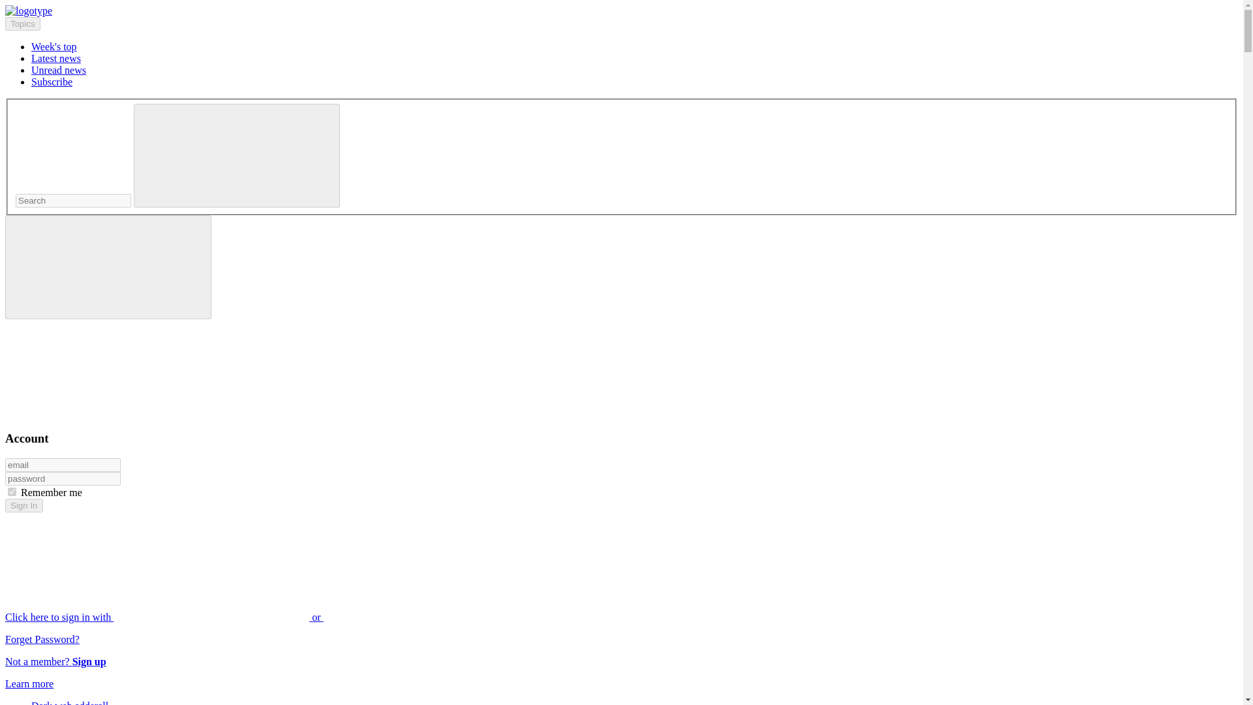 The image size is (1253, 705). I want to click on Subscribe, so click(52, 81).